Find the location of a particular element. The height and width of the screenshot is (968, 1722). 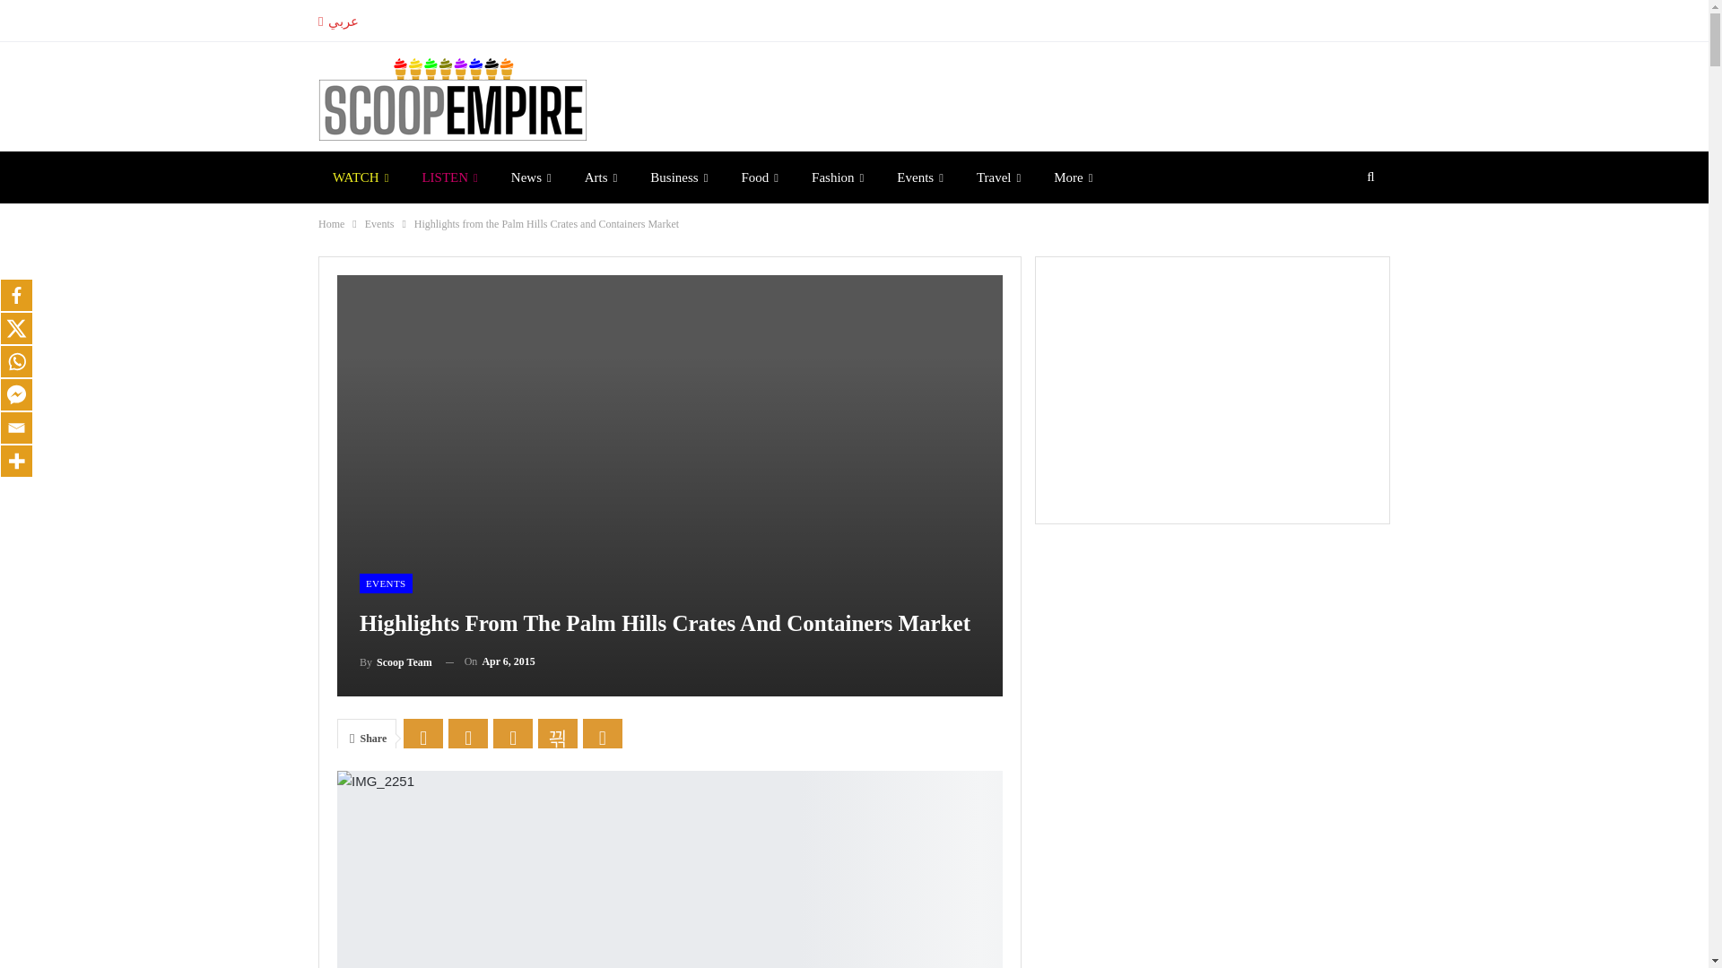

Business is located at coordinates (678, 177).